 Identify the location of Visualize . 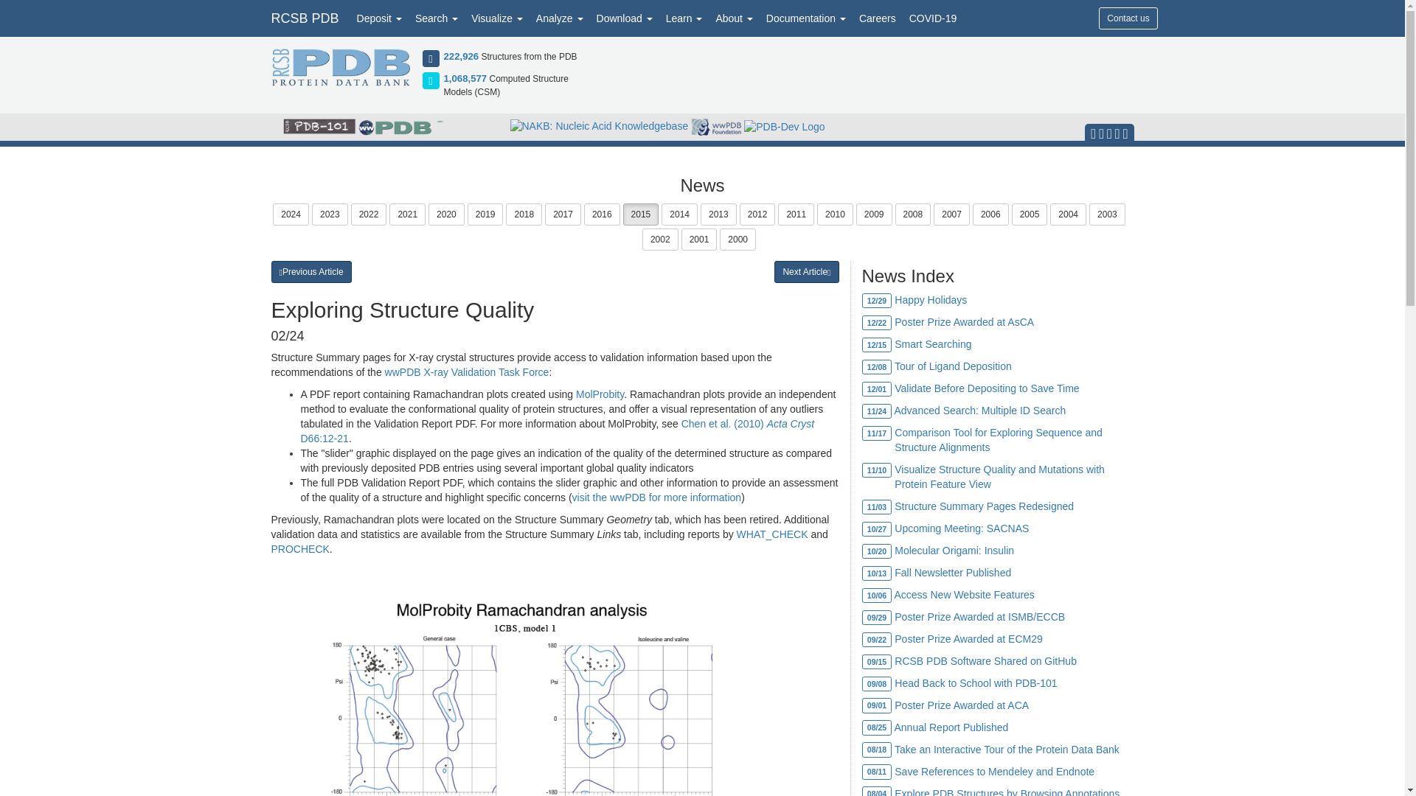
(497, 18).